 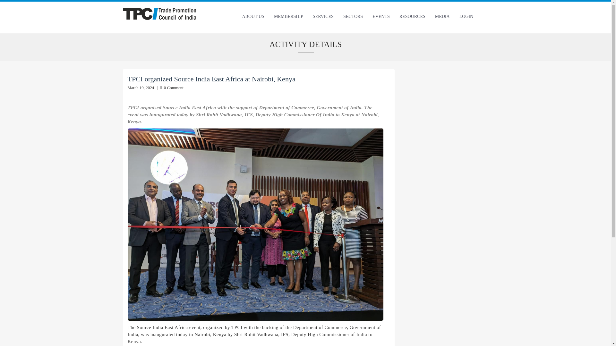 I want to click on SERVICES, so click(x=323, y=17).